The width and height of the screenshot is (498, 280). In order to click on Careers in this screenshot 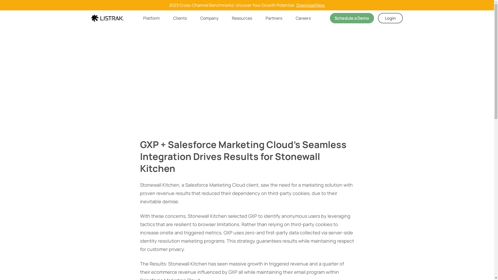, I will do `click(303, 18)`.